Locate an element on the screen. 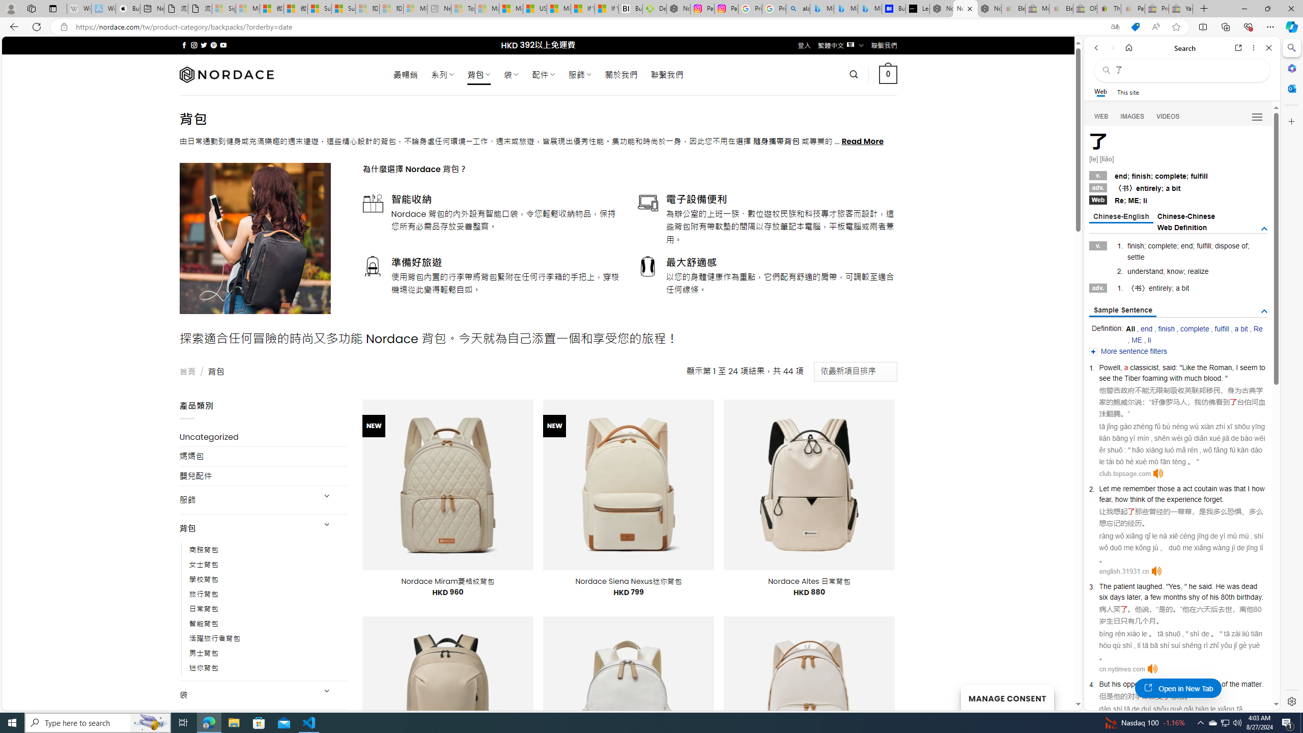 The image size is (1303, 733). six is located at coordinates (1103, 597).